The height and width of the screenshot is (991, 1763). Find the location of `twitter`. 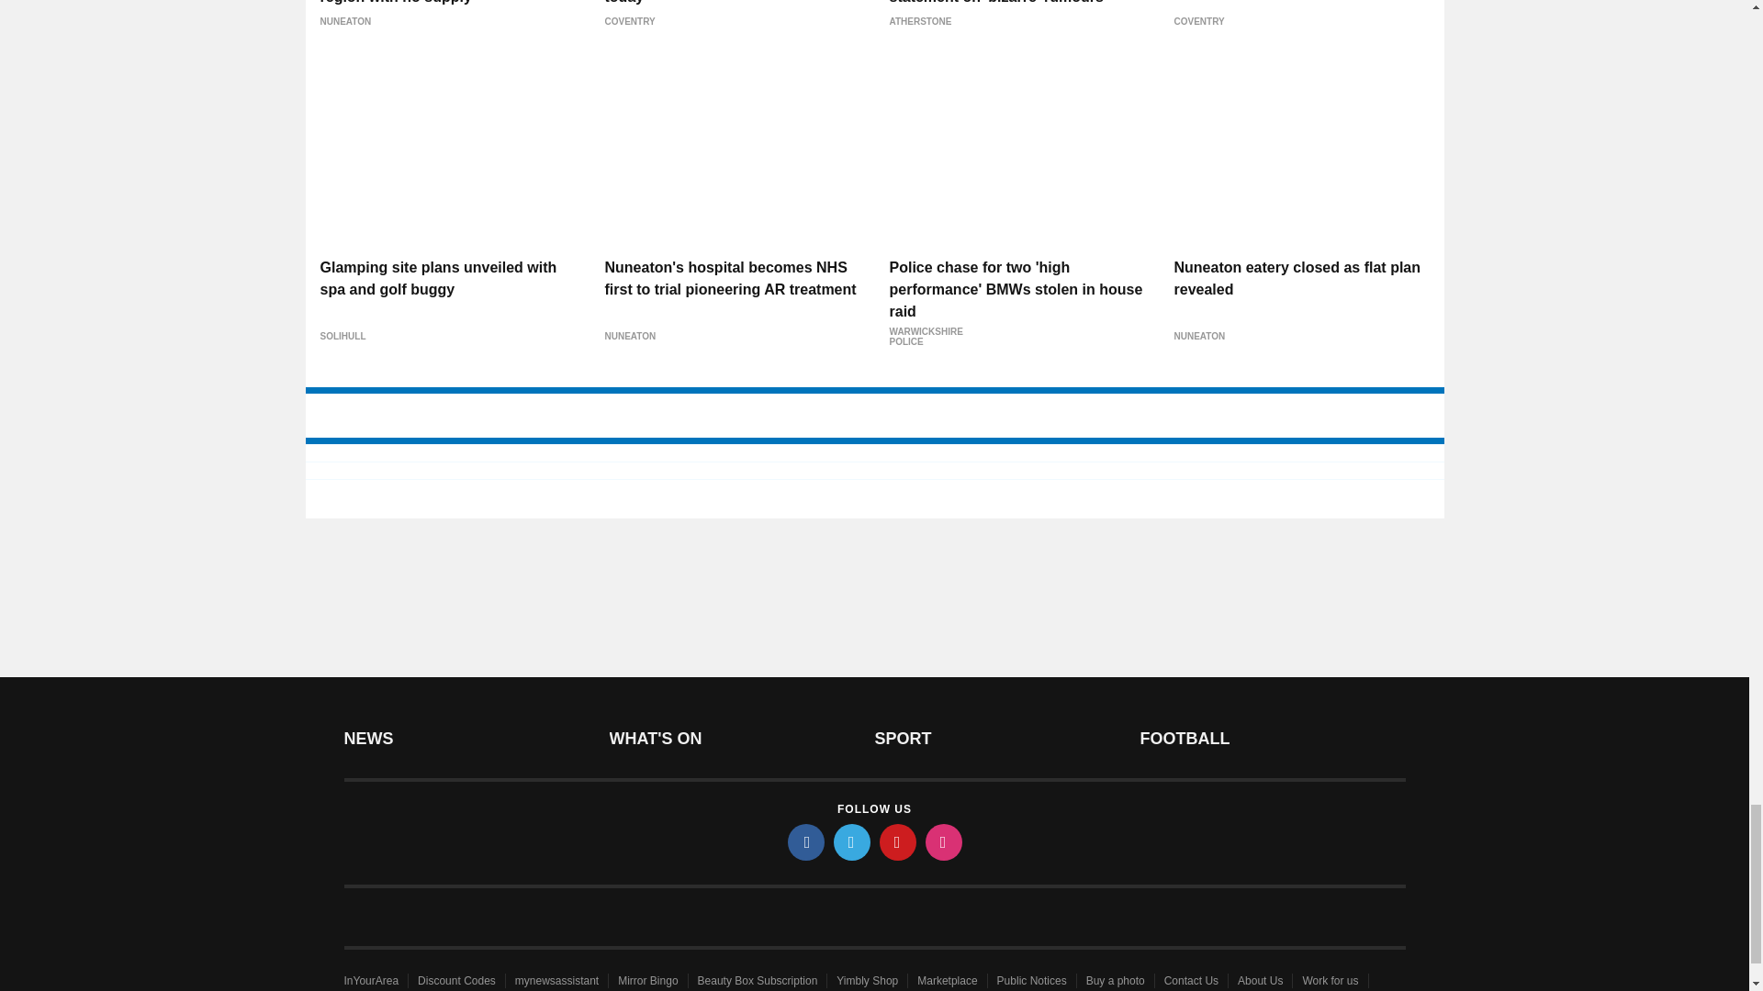

twitter is located at coordinates (852, 842).